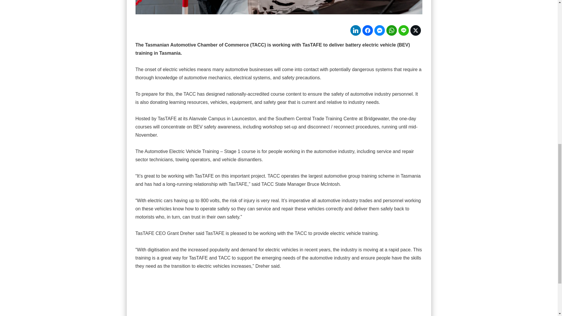 The width and height of the screenshot is (562, 316). What do you see at coordinates (392, 30) in the screenshot?
I see `Share on WhatsApp` at bounding box center [392, 30].